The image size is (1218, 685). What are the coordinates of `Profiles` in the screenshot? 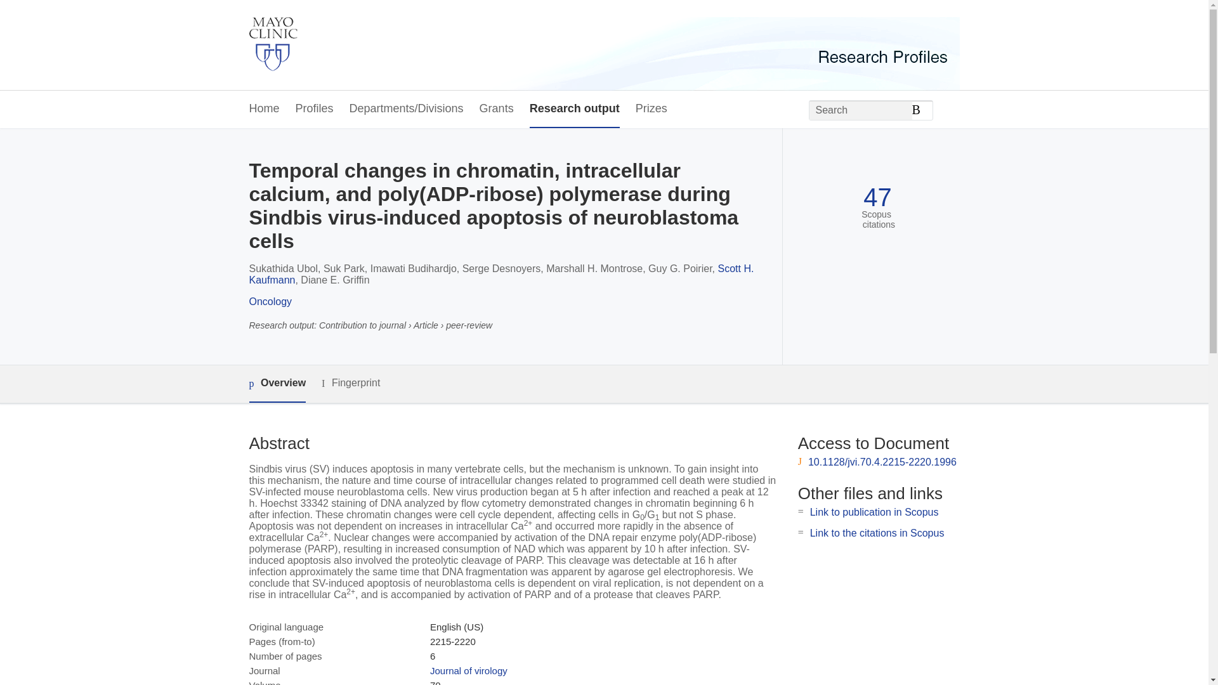 It's located at (315, 109).